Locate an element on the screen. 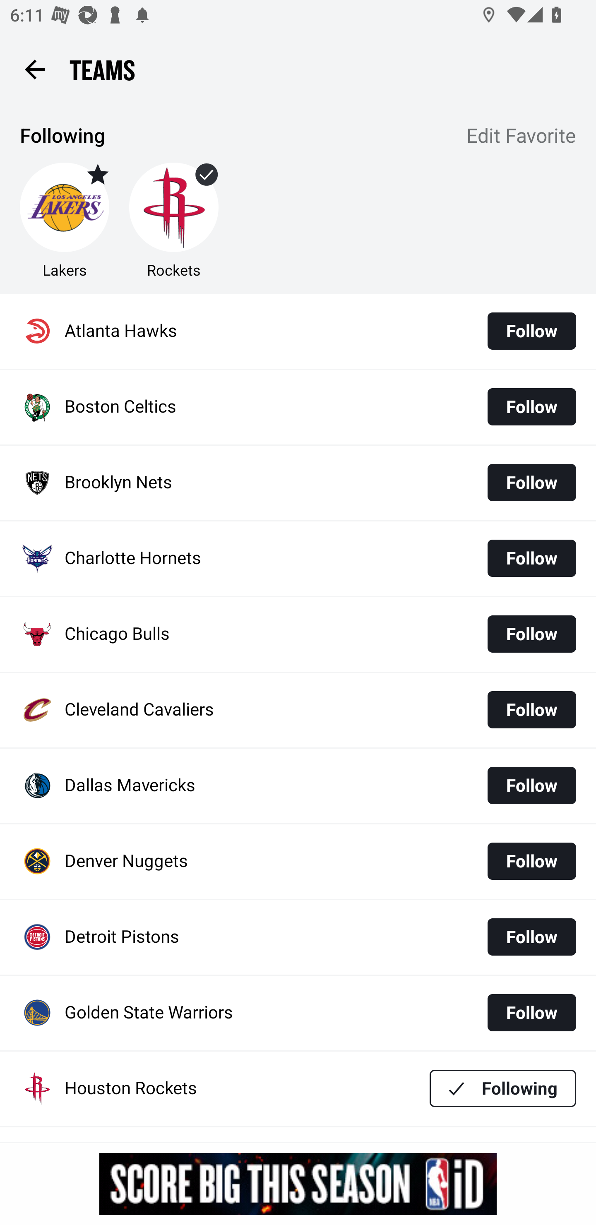 This screenshot has width=596, height=1225. Brooklyn Nets Follow is located at coordinates (298, 483).